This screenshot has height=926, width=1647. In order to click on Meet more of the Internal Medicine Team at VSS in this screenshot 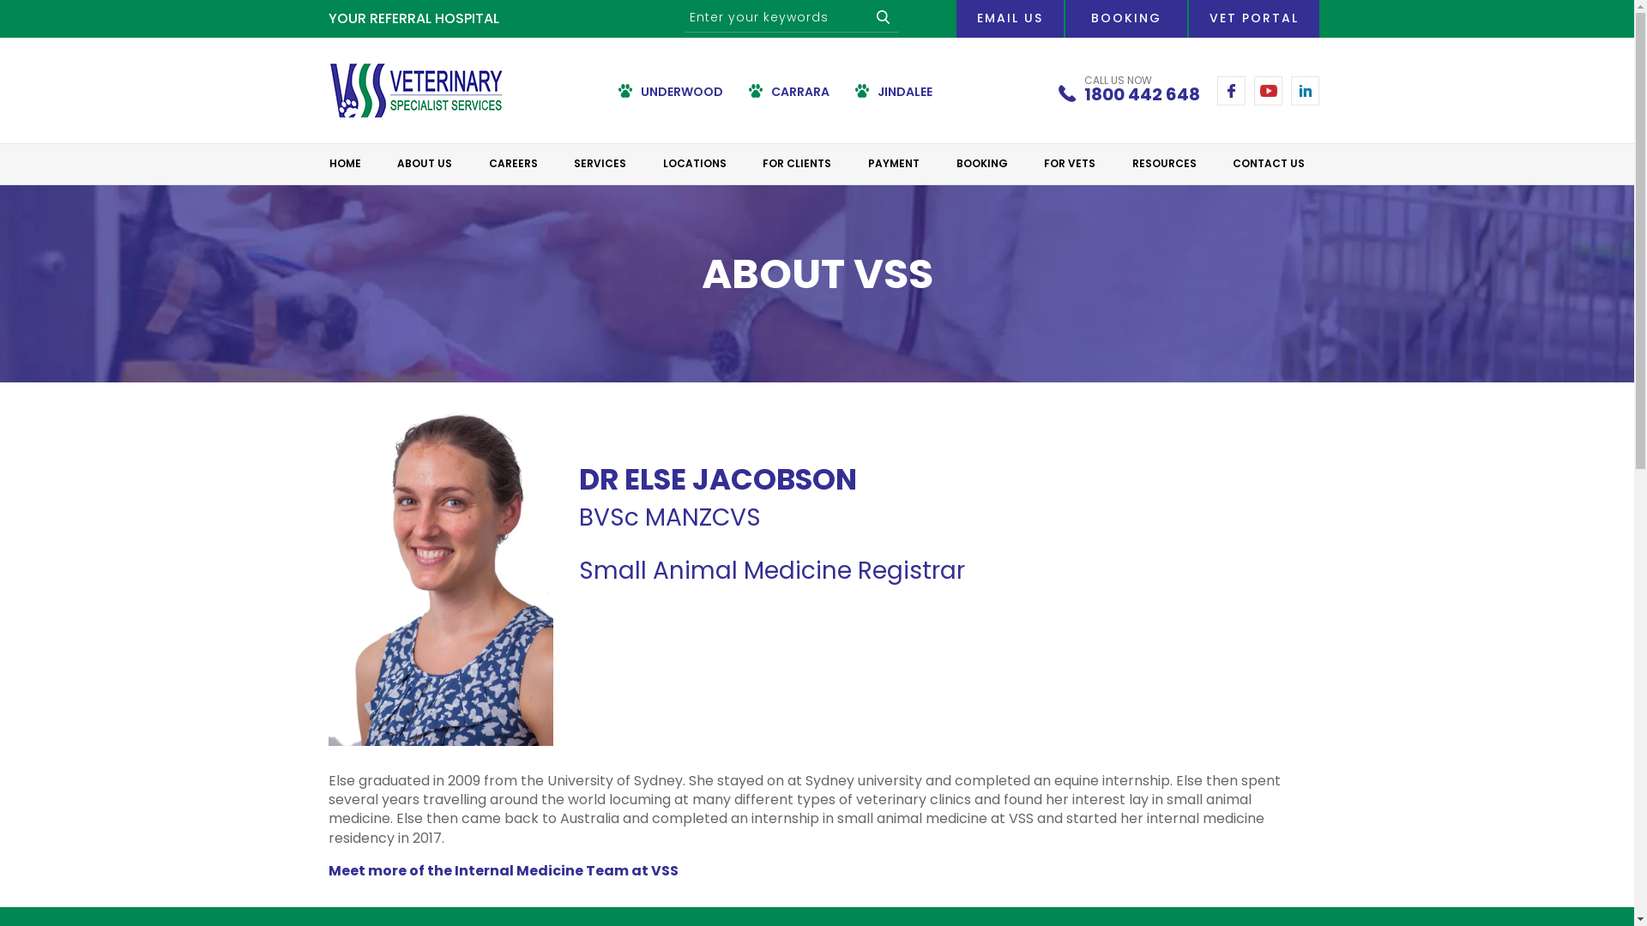, I will do `click(503, 871)`.